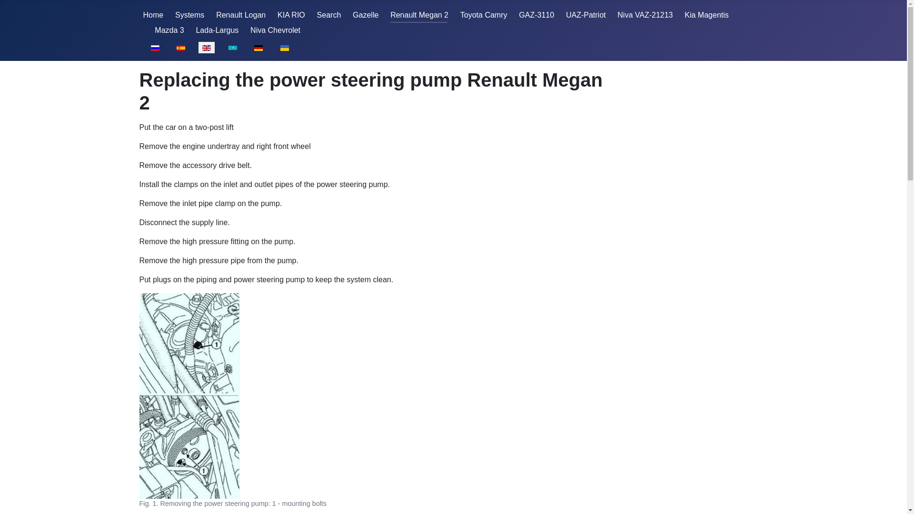  I want to click on Home, so click(153, 14).